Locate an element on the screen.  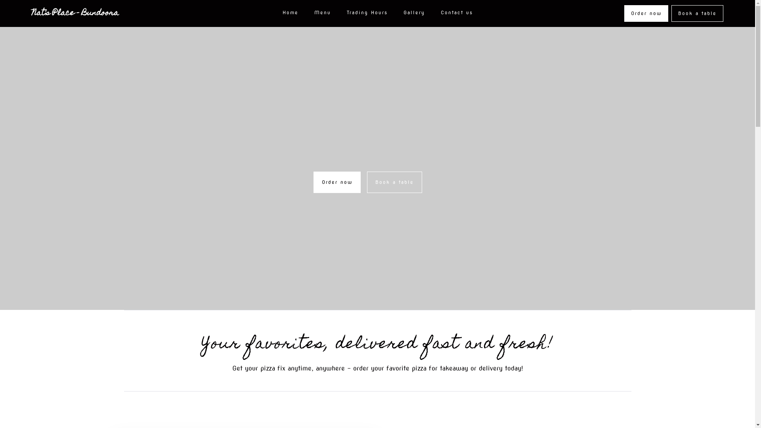
Book a table is located at coordinates (395, 182).